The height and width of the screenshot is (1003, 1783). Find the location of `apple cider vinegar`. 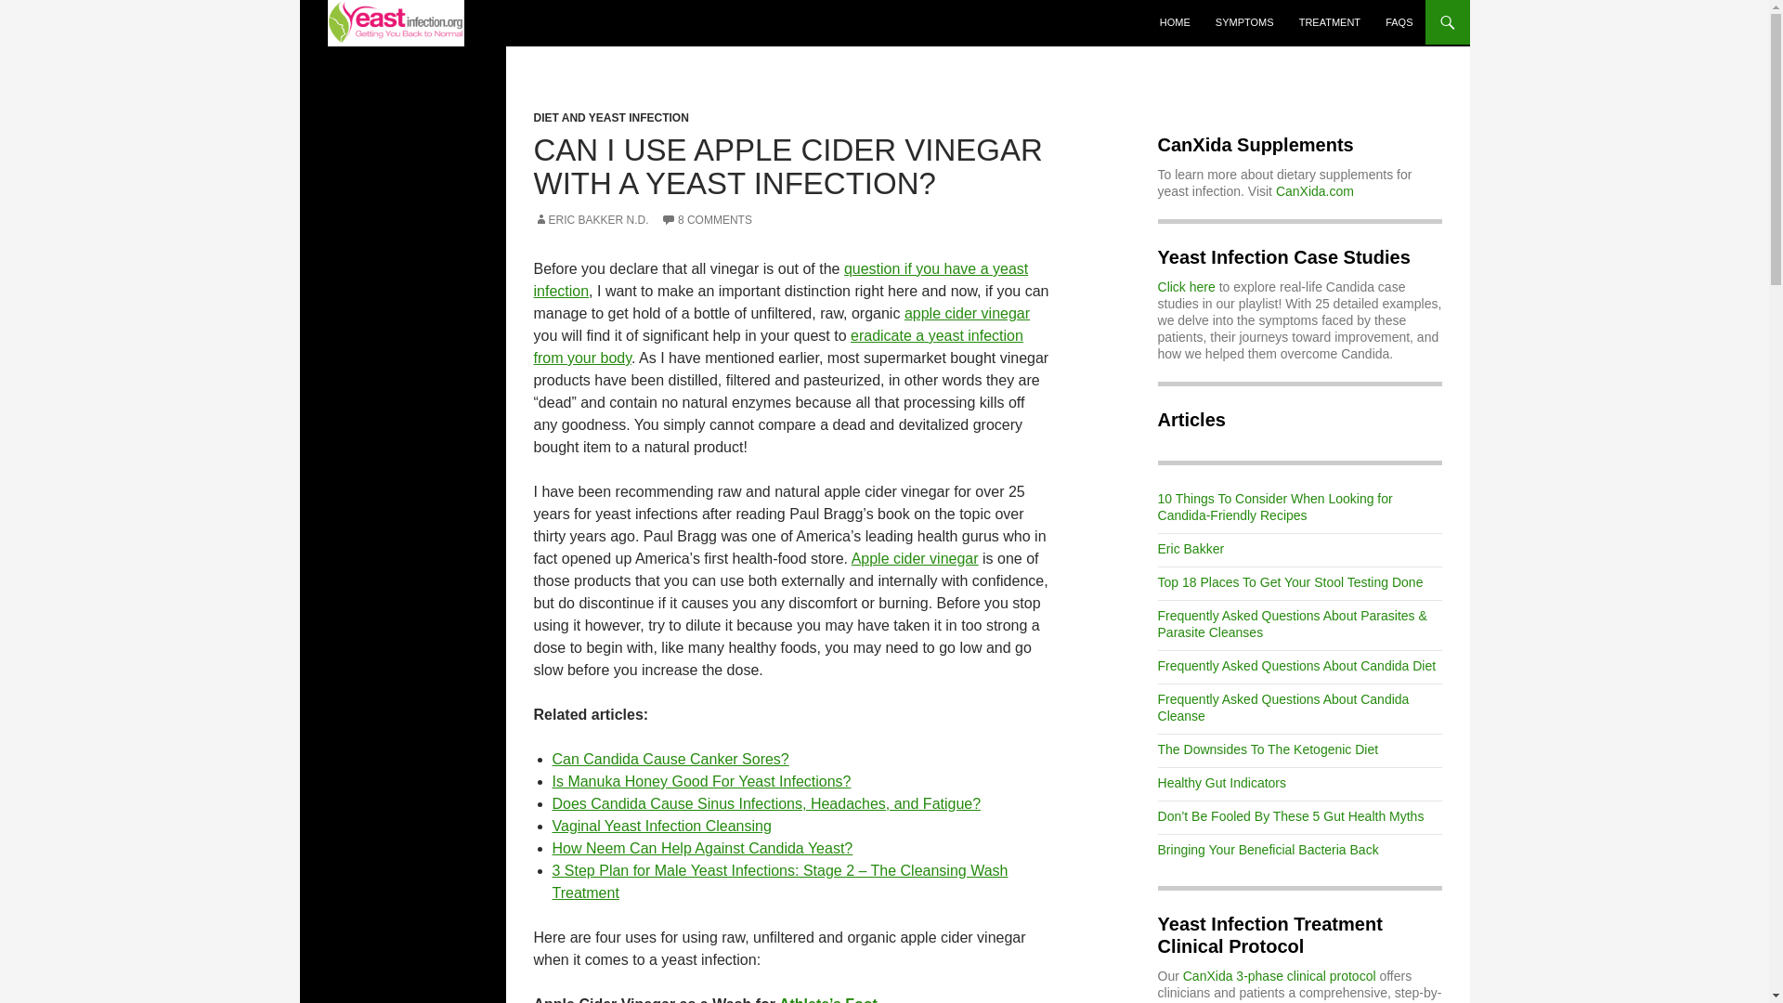

apple cider vinegar is located at coordinates (967, 313).